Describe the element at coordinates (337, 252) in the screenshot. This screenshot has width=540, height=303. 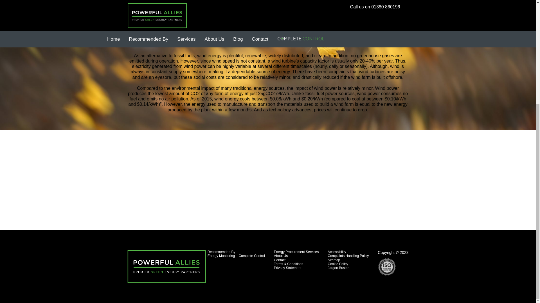
I see `Accessibility` at that location.